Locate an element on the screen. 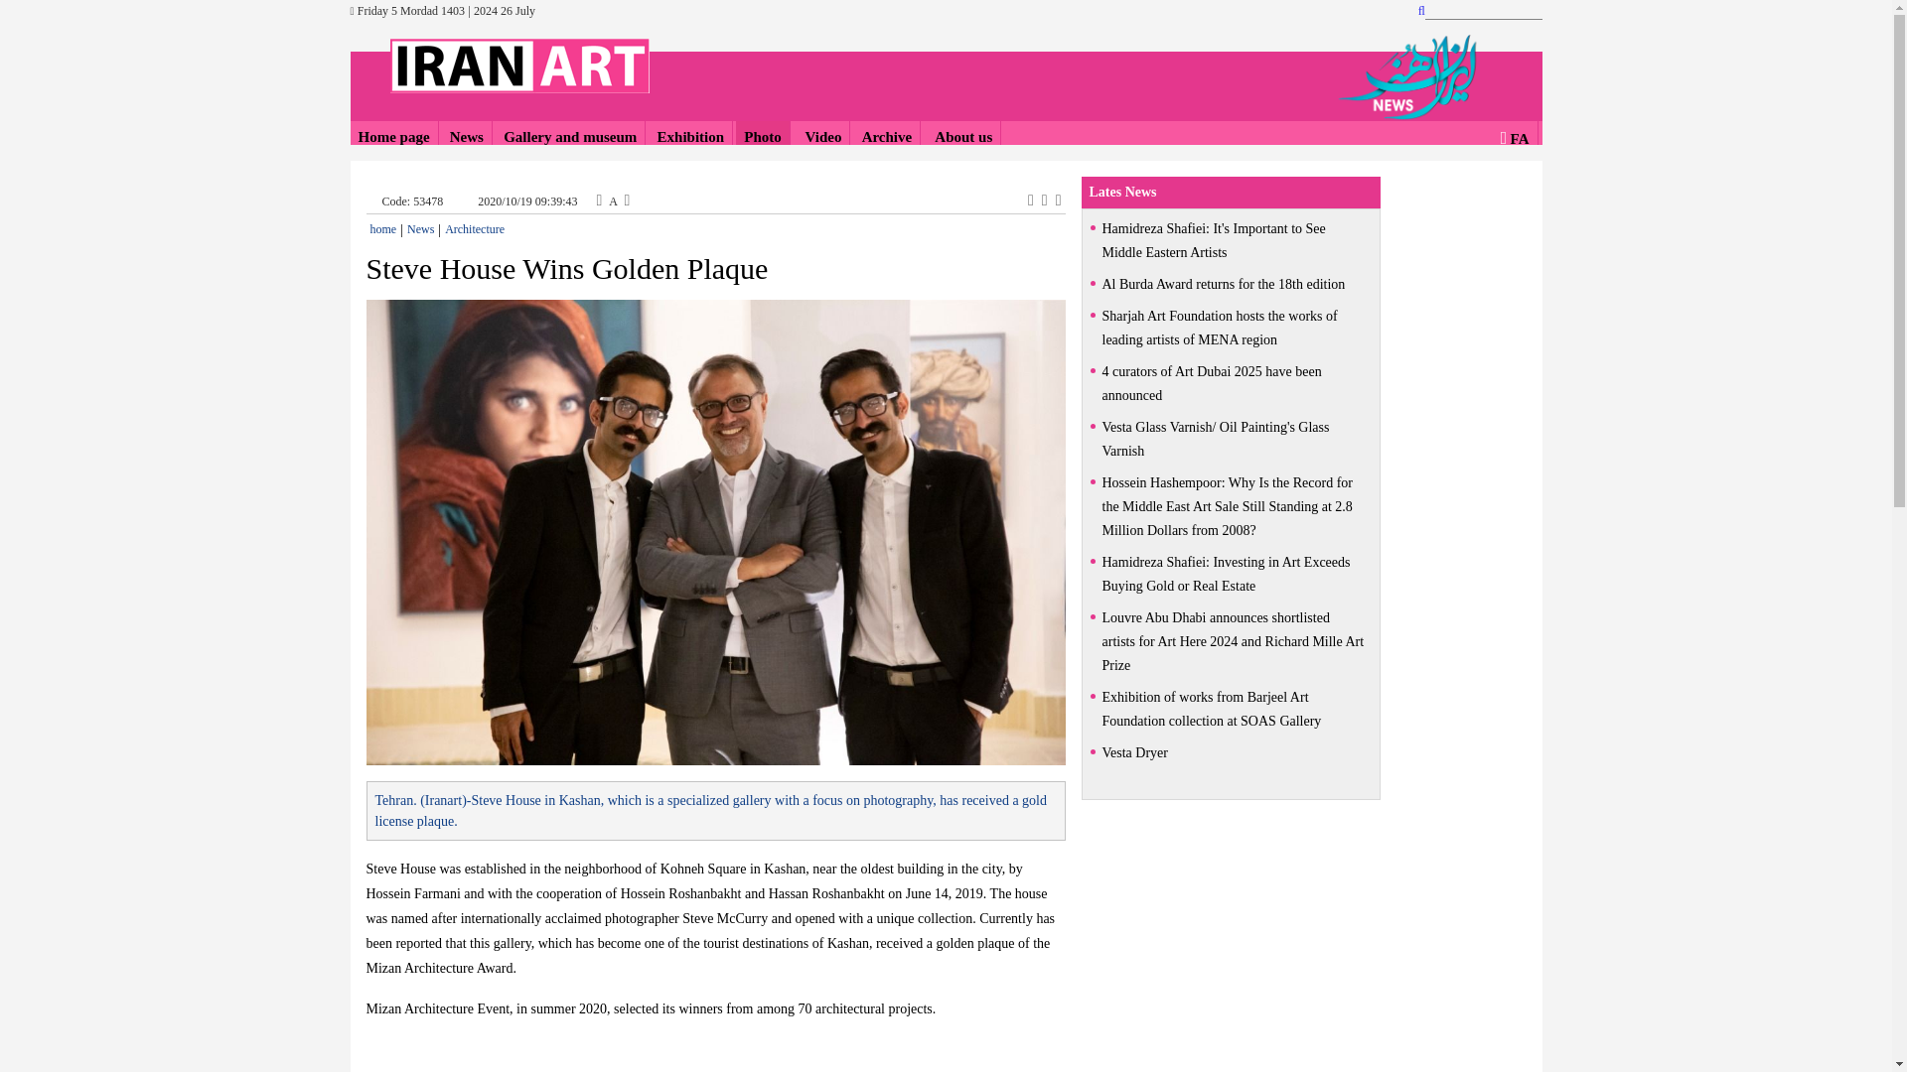 This screenshot has width=1907, height=1072.  Video is located at coordinates (820, 137).